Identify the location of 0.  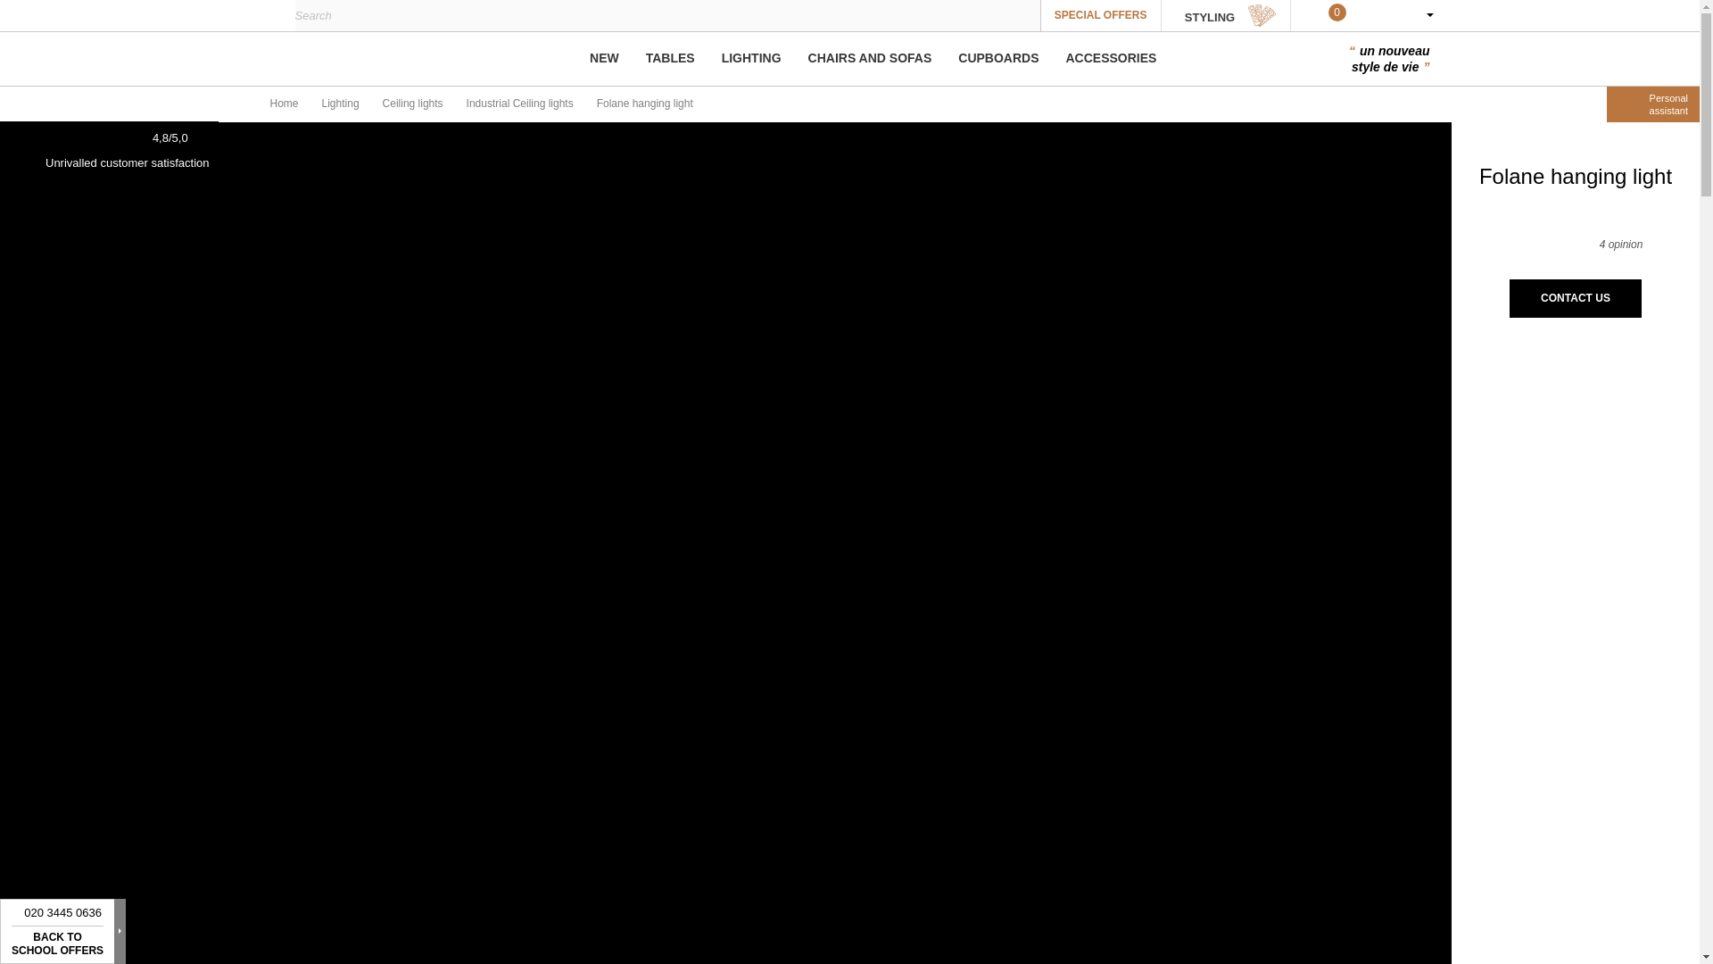
(550, 59).